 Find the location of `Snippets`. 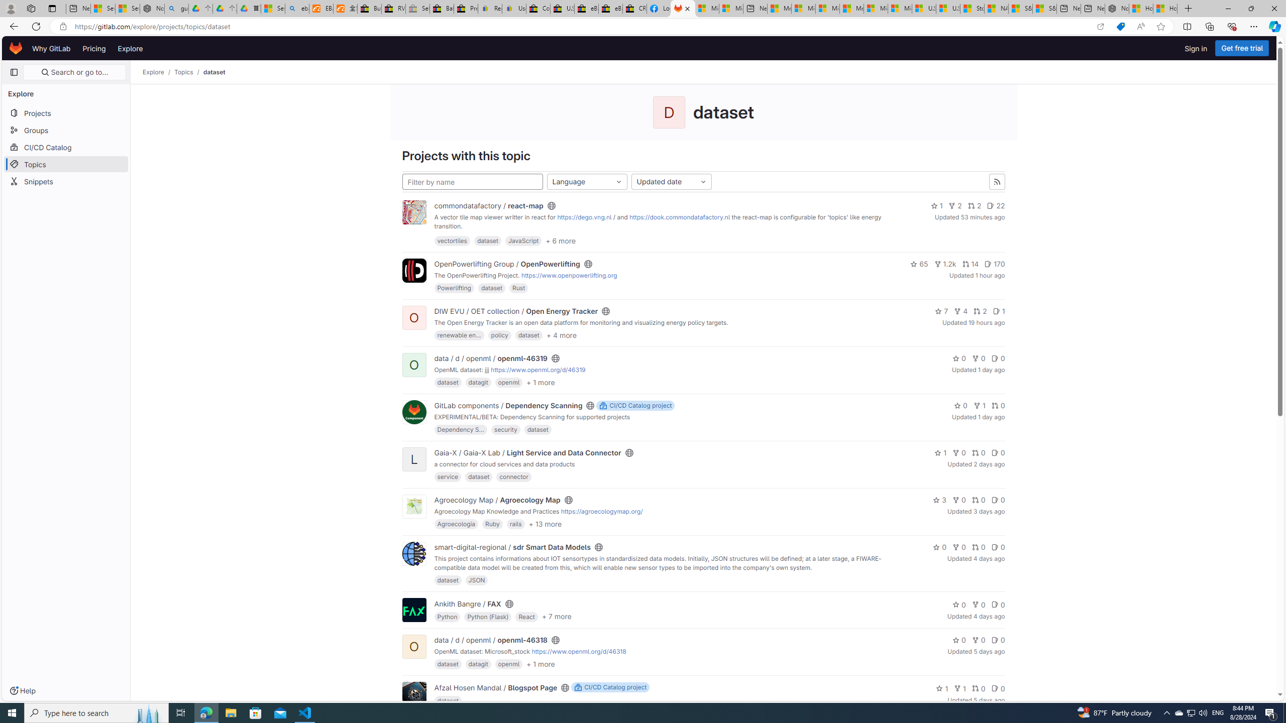

Snippets is located at coordinates (66, 181).